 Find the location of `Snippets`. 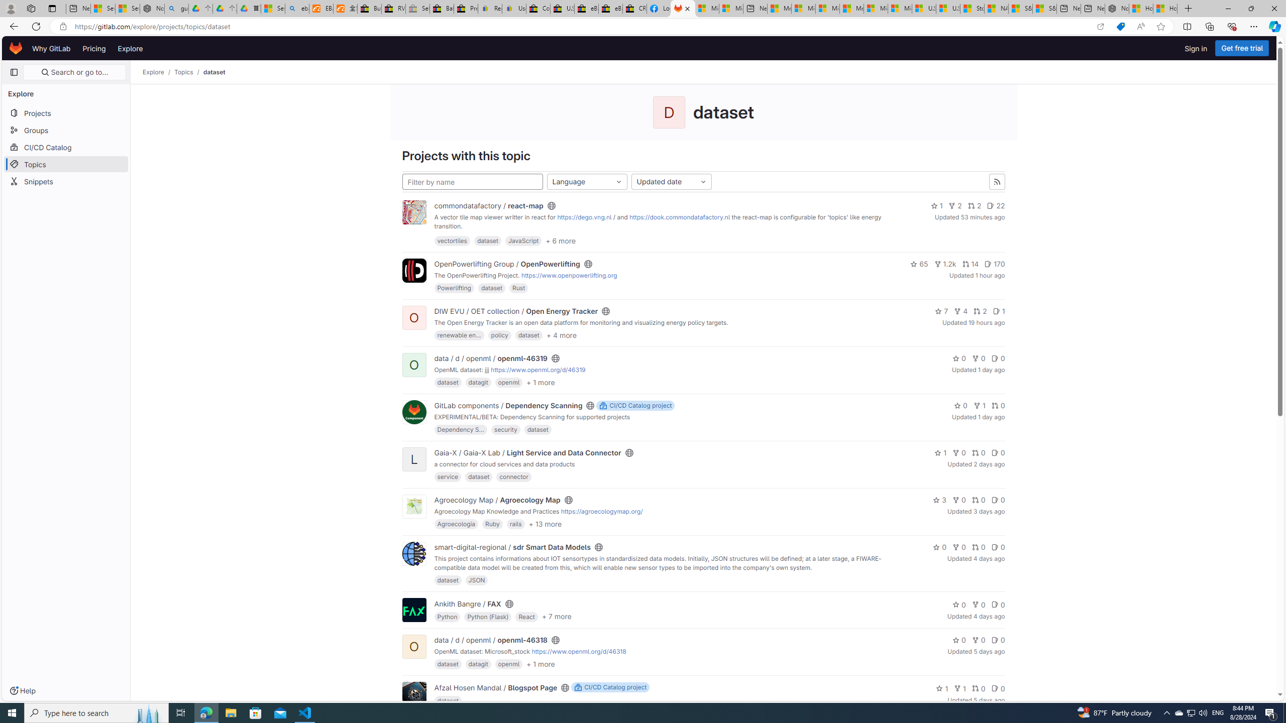

Snippets is located at coordinates (66, 181).